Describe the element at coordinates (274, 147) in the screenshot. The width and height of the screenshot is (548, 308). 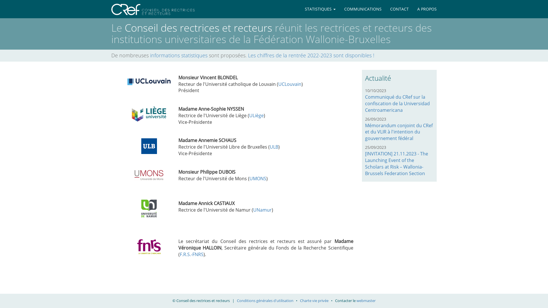
I see `ULB` at that location.